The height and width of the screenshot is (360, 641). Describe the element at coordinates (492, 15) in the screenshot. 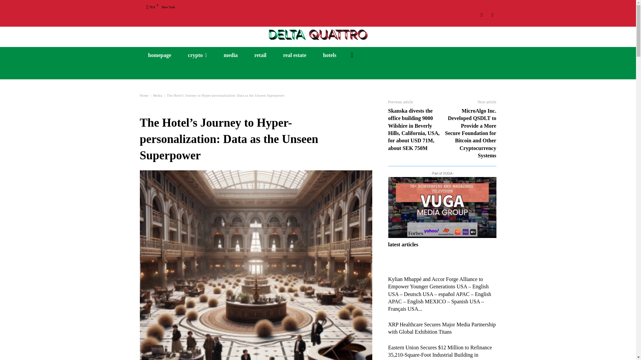

I see `Facebook` at that location.